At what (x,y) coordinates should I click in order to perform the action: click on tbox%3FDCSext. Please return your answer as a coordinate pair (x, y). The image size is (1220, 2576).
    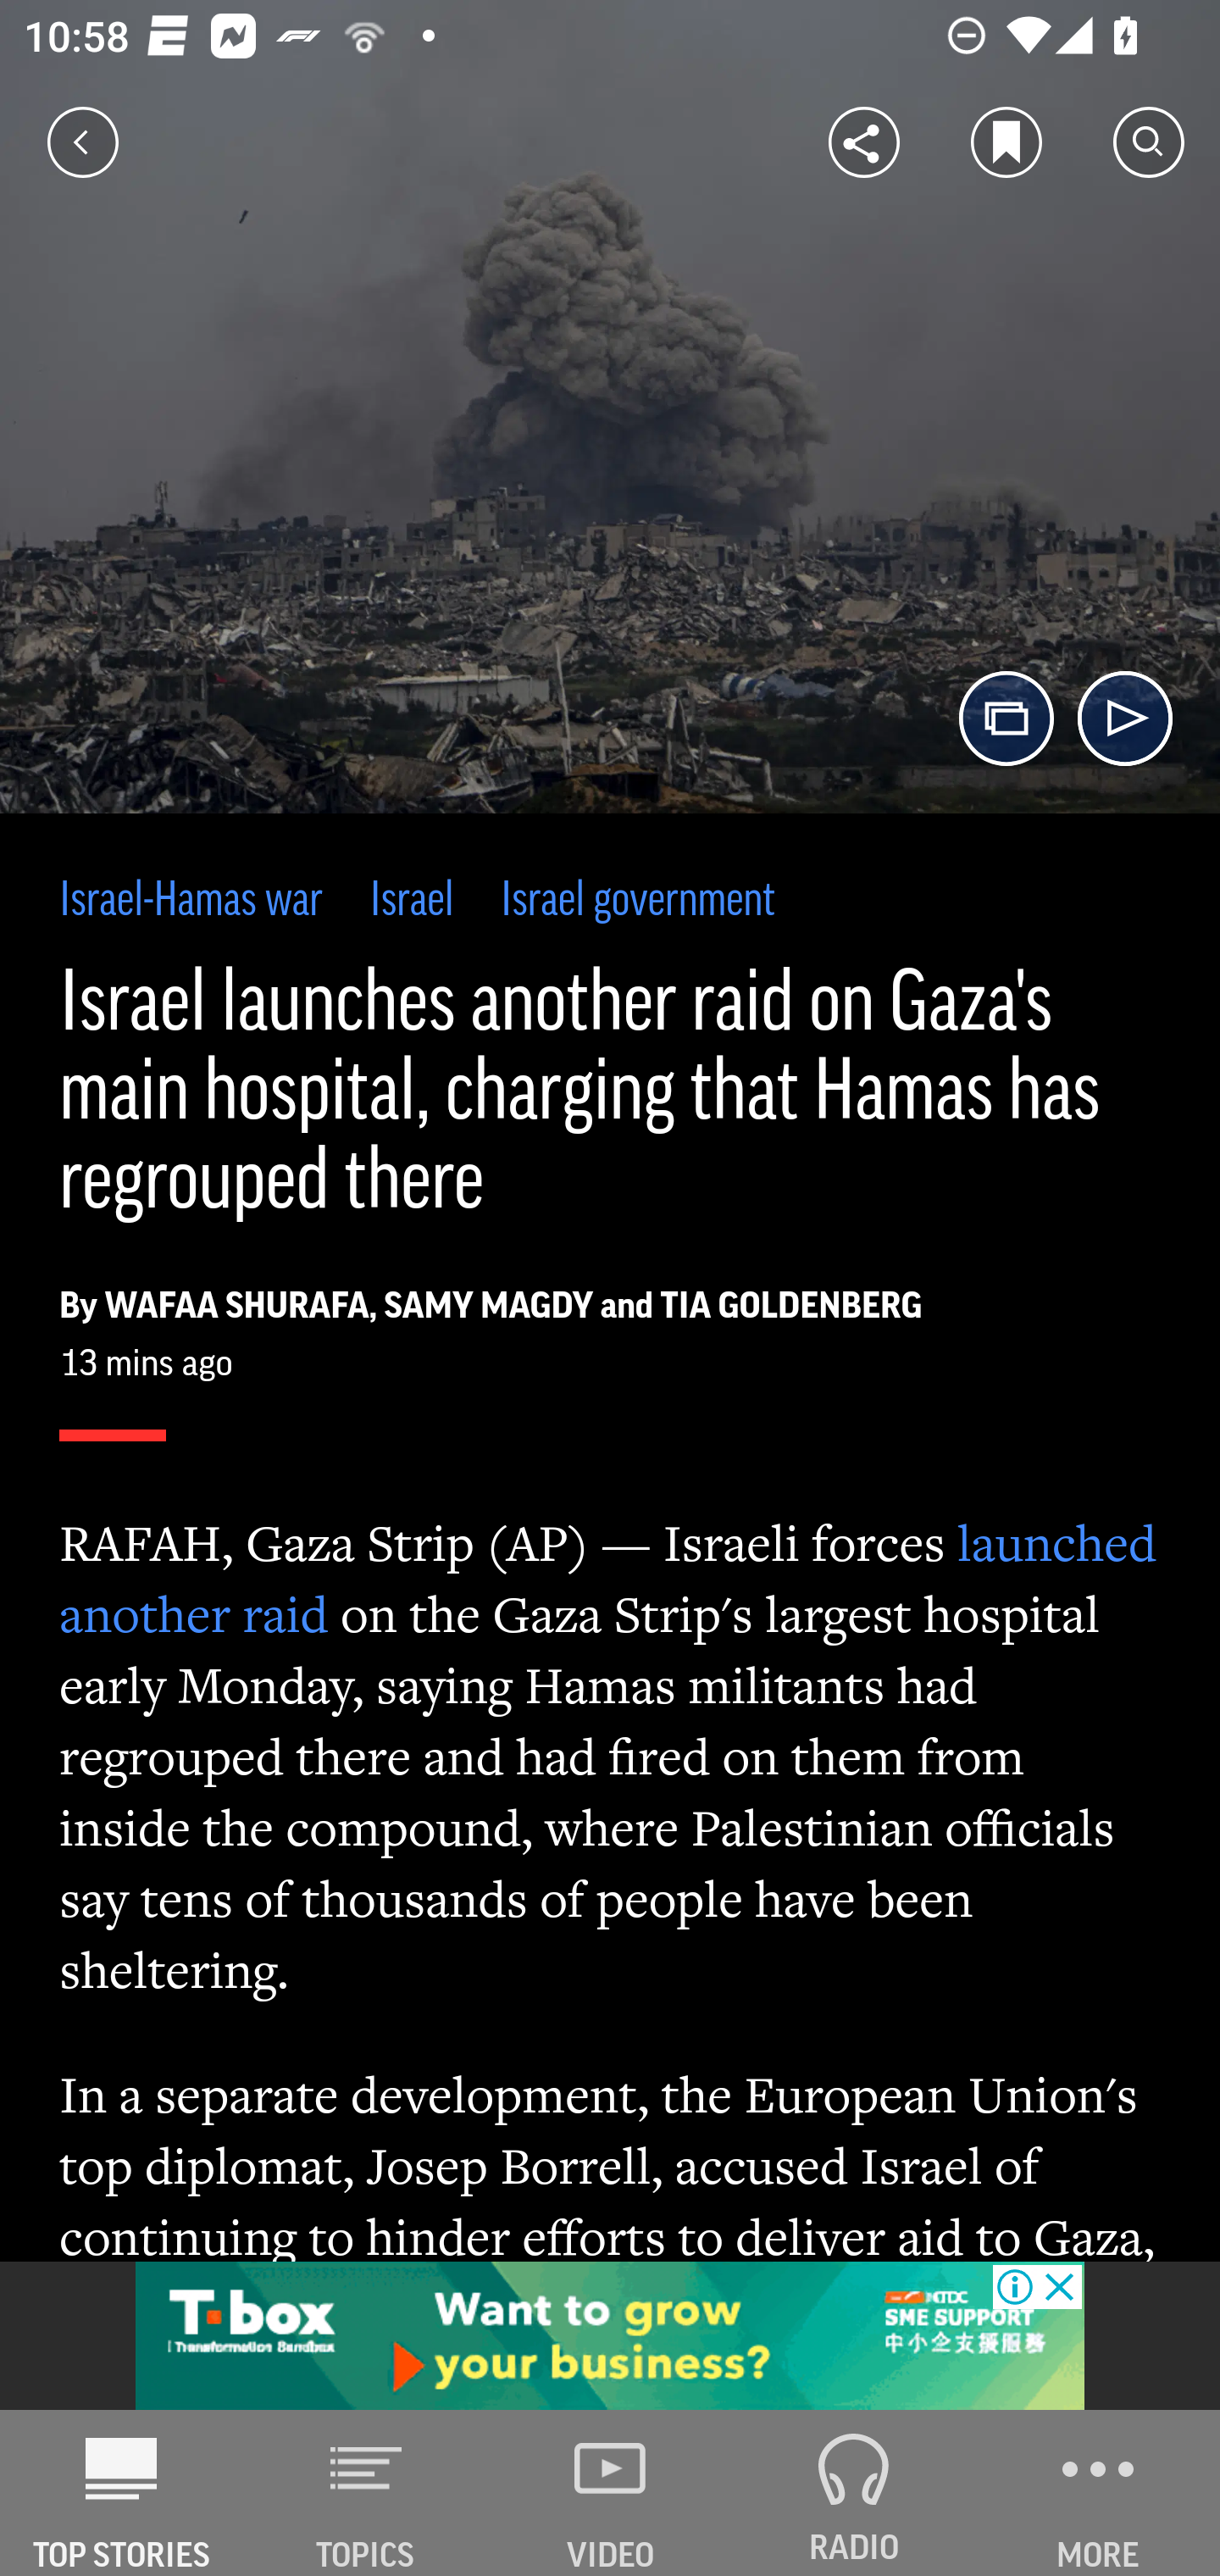
    Looking at the image, I should click on (610, 2336).